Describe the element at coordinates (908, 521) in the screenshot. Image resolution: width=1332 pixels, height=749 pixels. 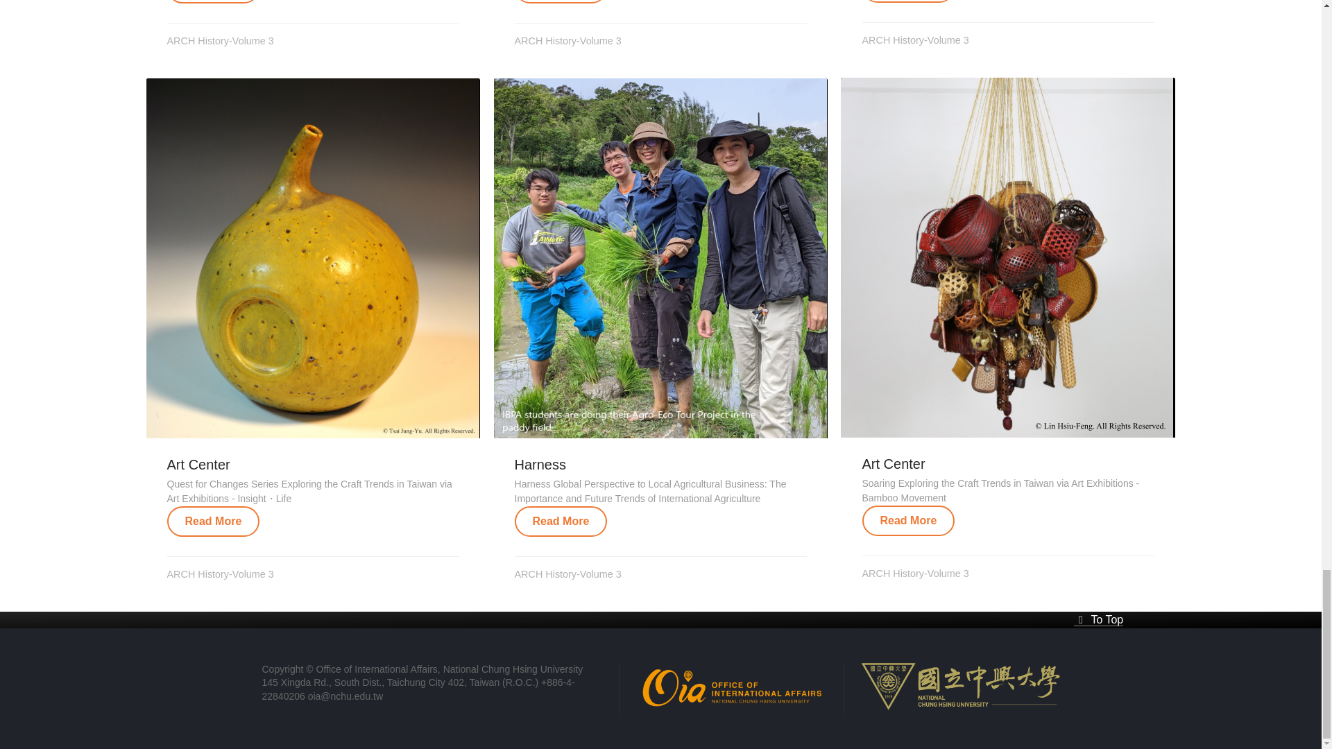
I see `Read More` at that location.